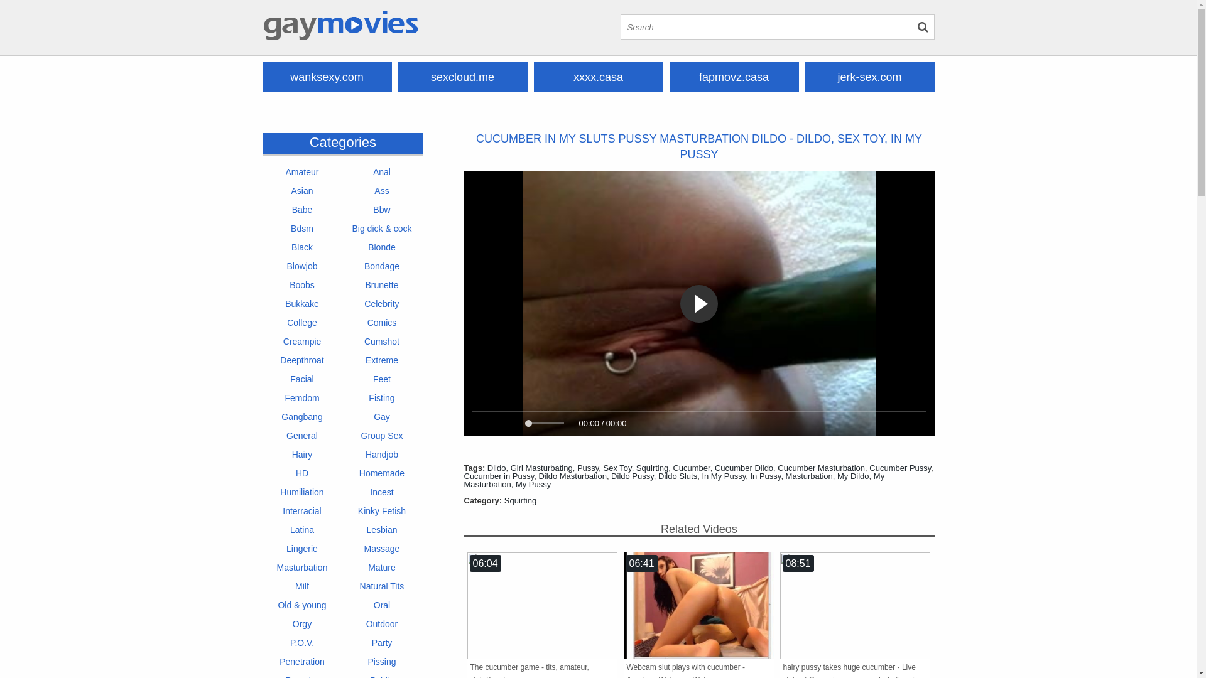  I want to click on Hairy, so click(301, 455).